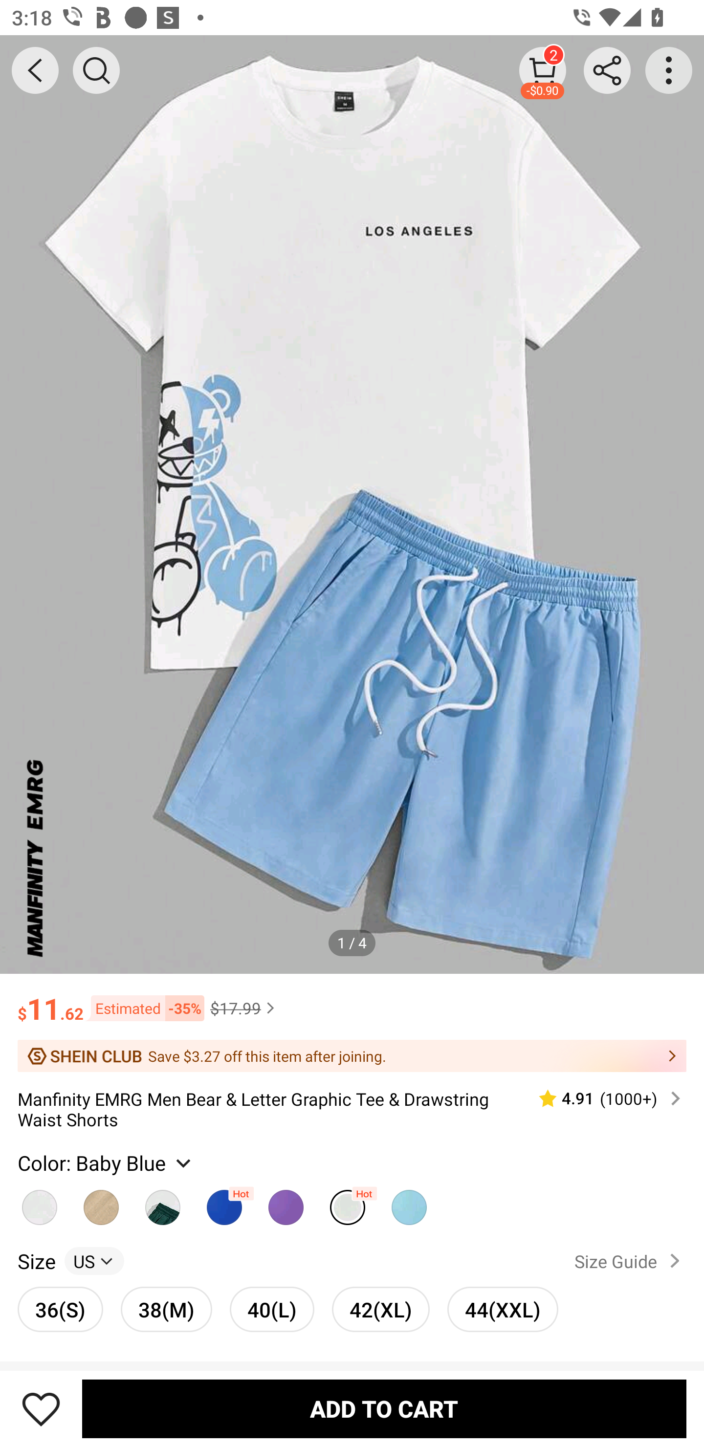 Image resolution: width=704 pixels, height=1447 pixels. What do you see at coordinates (348, 1203) in the screenshot?
I see `Baby Blue` at bounding box center [348, 1203].